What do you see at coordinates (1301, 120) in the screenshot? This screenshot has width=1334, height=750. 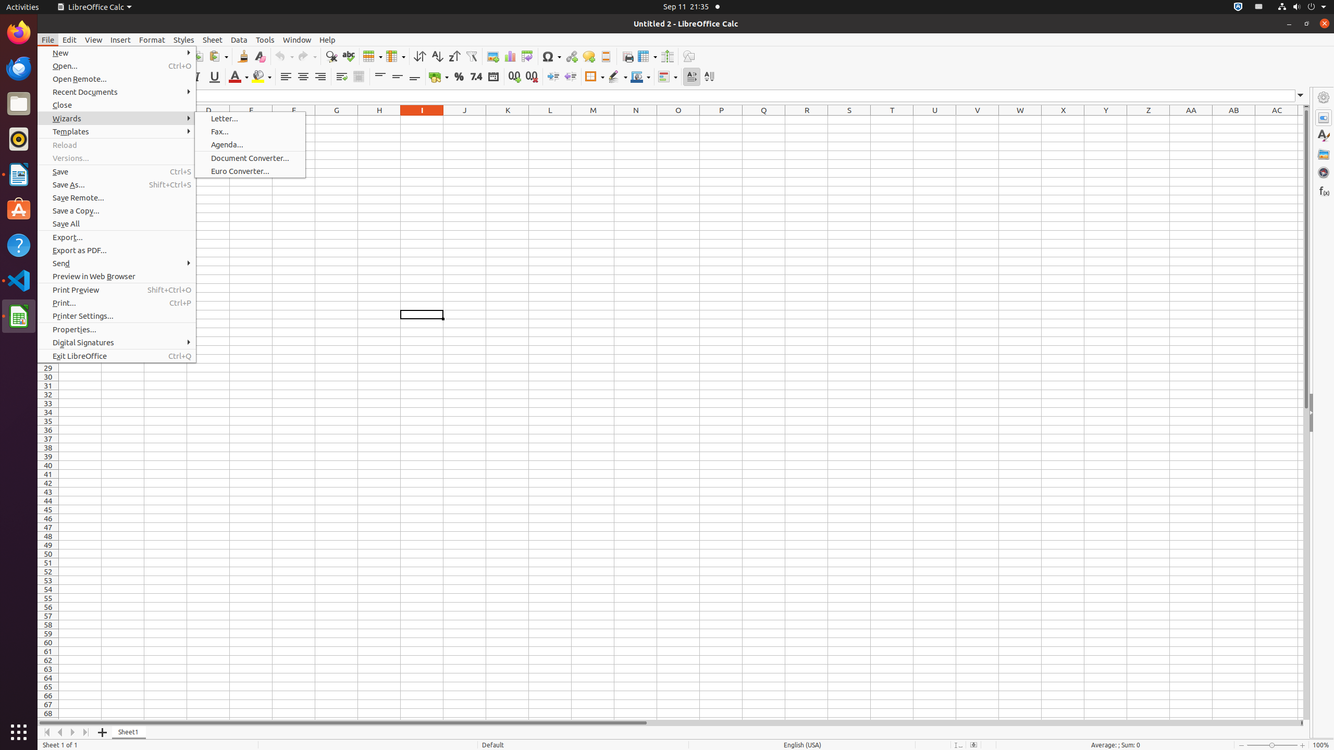 I see `AD1` at bounding box center [1301, 120].